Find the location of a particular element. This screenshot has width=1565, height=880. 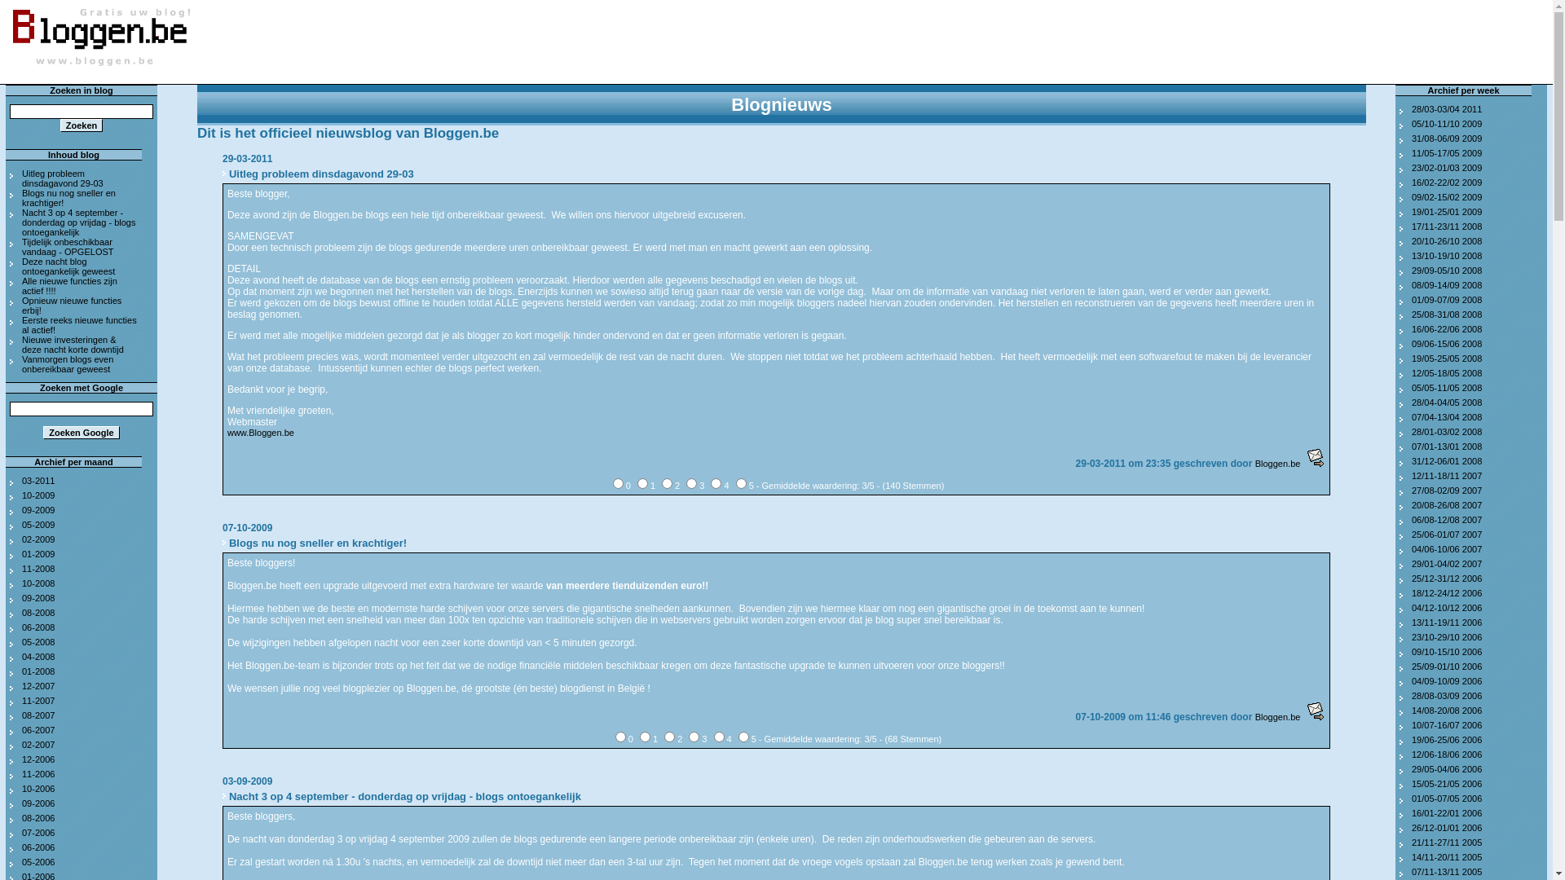

2 is located at coordinates (667, 484).